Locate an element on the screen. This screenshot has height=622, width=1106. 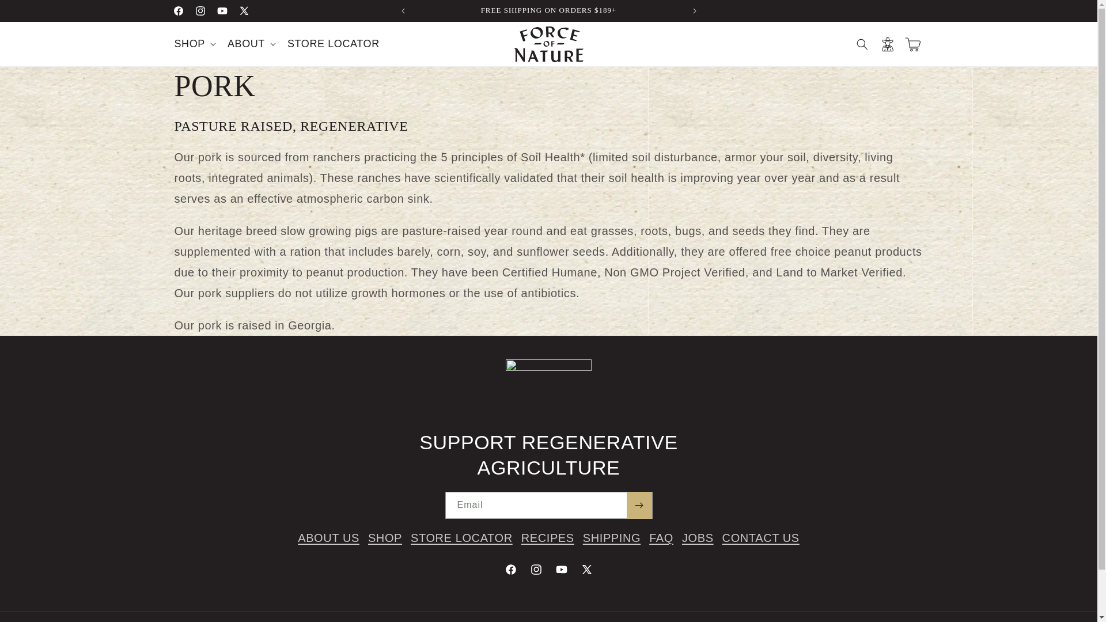
Facebook is located at coordinates (177, 10).